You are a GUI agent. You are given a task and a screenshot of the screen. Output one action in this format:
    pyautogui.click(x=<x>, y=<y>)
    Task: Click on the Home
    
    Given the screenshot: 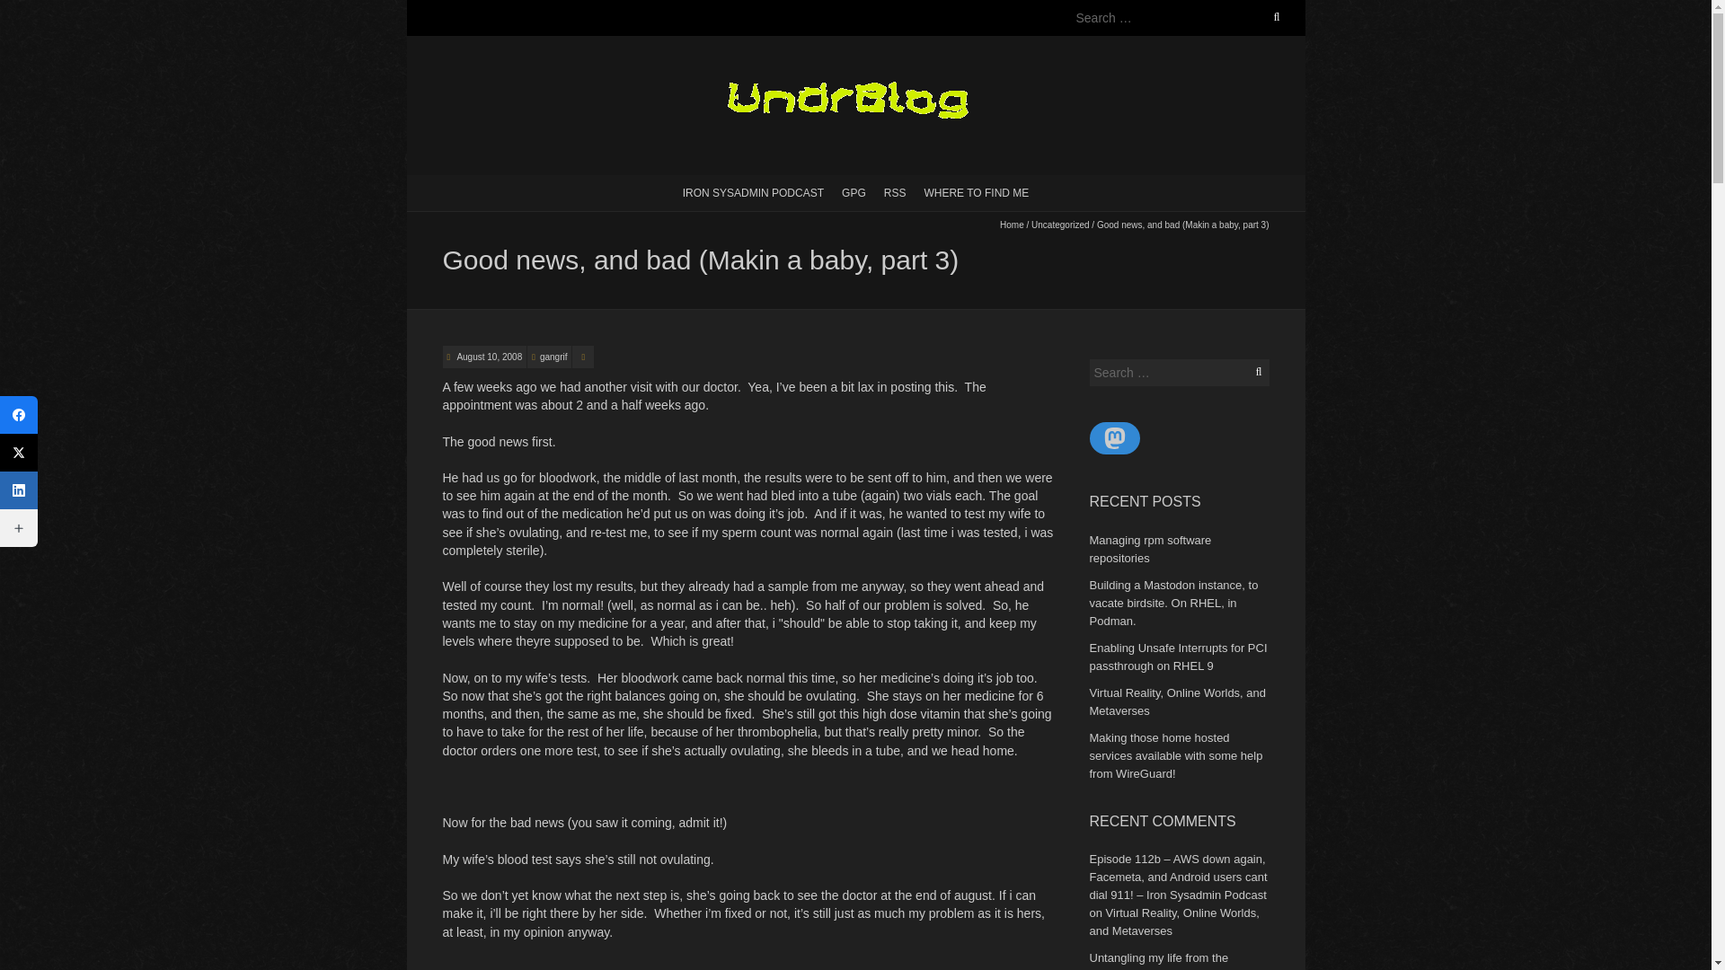 What is the action you would take?
    pyautogui.click(x=1012, y=225)
    